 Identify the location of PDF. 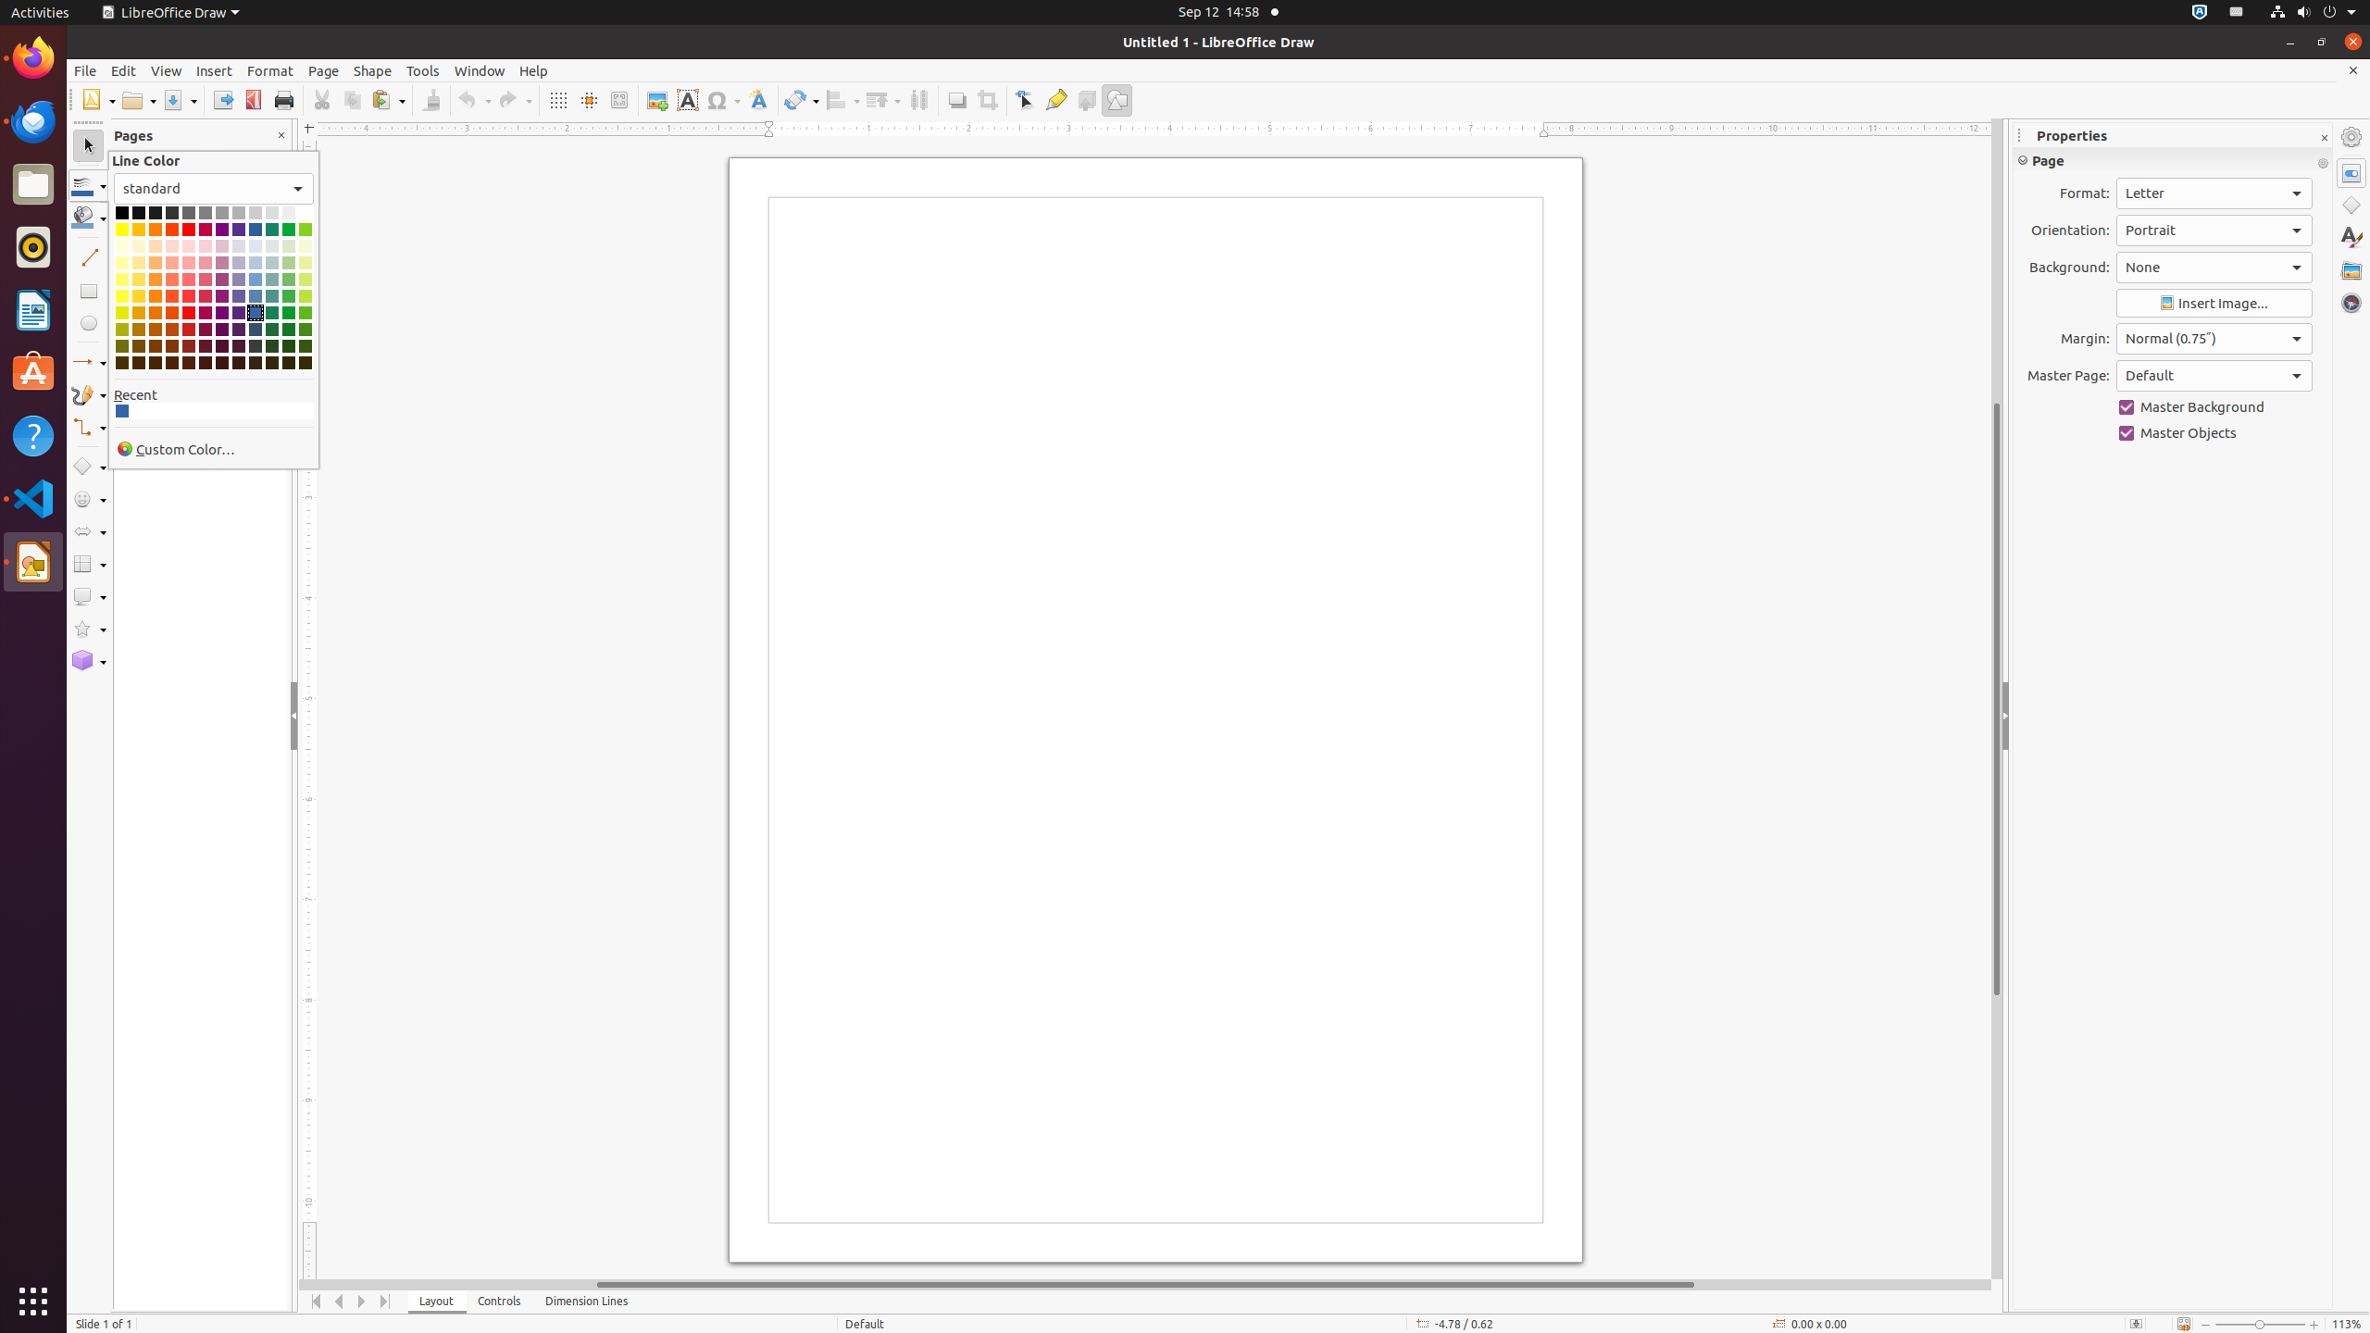
(254, 100).